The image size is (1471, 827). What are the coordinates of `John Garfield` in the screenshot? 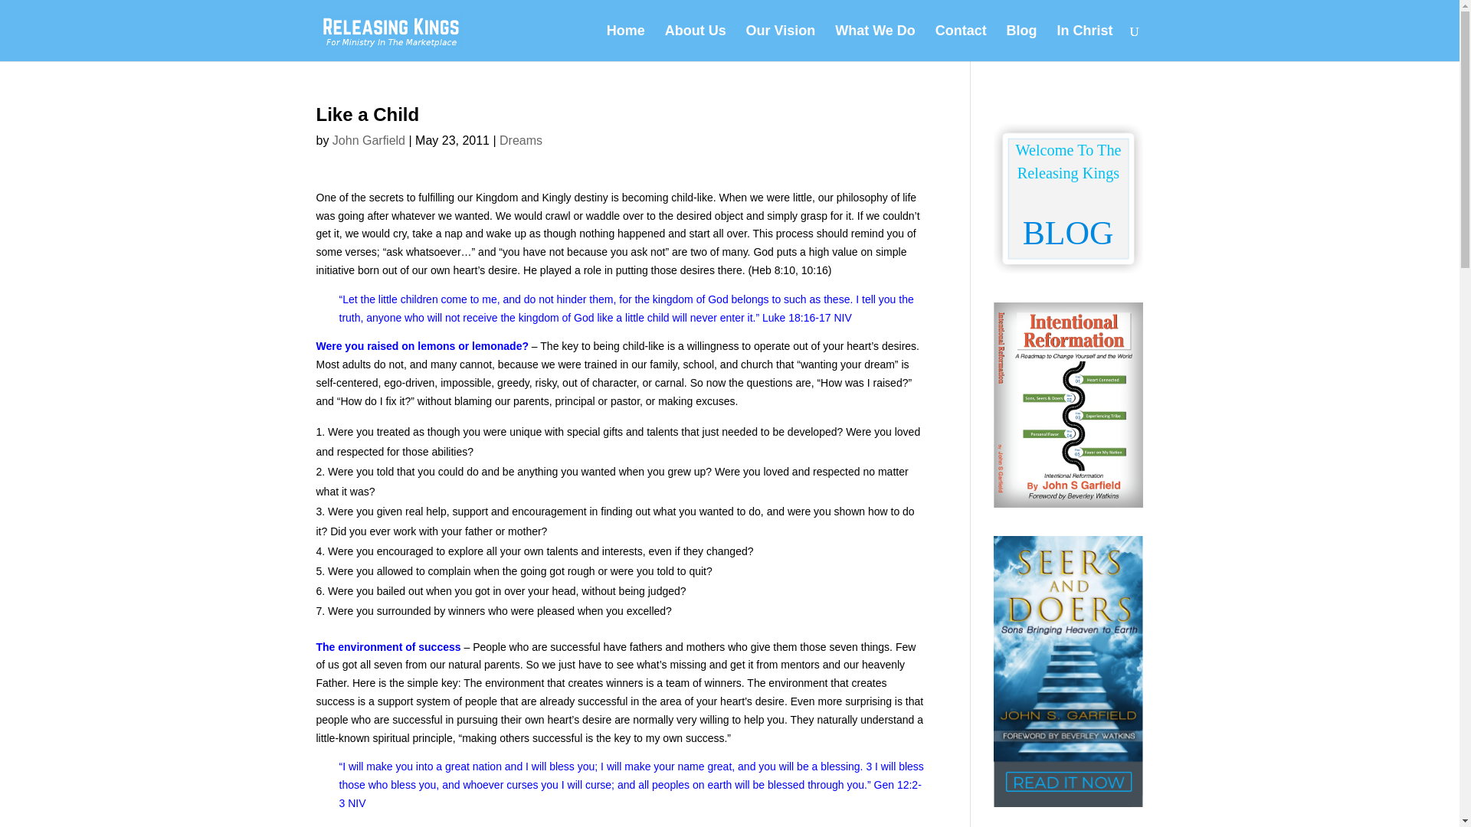 It's located at (369, 140).